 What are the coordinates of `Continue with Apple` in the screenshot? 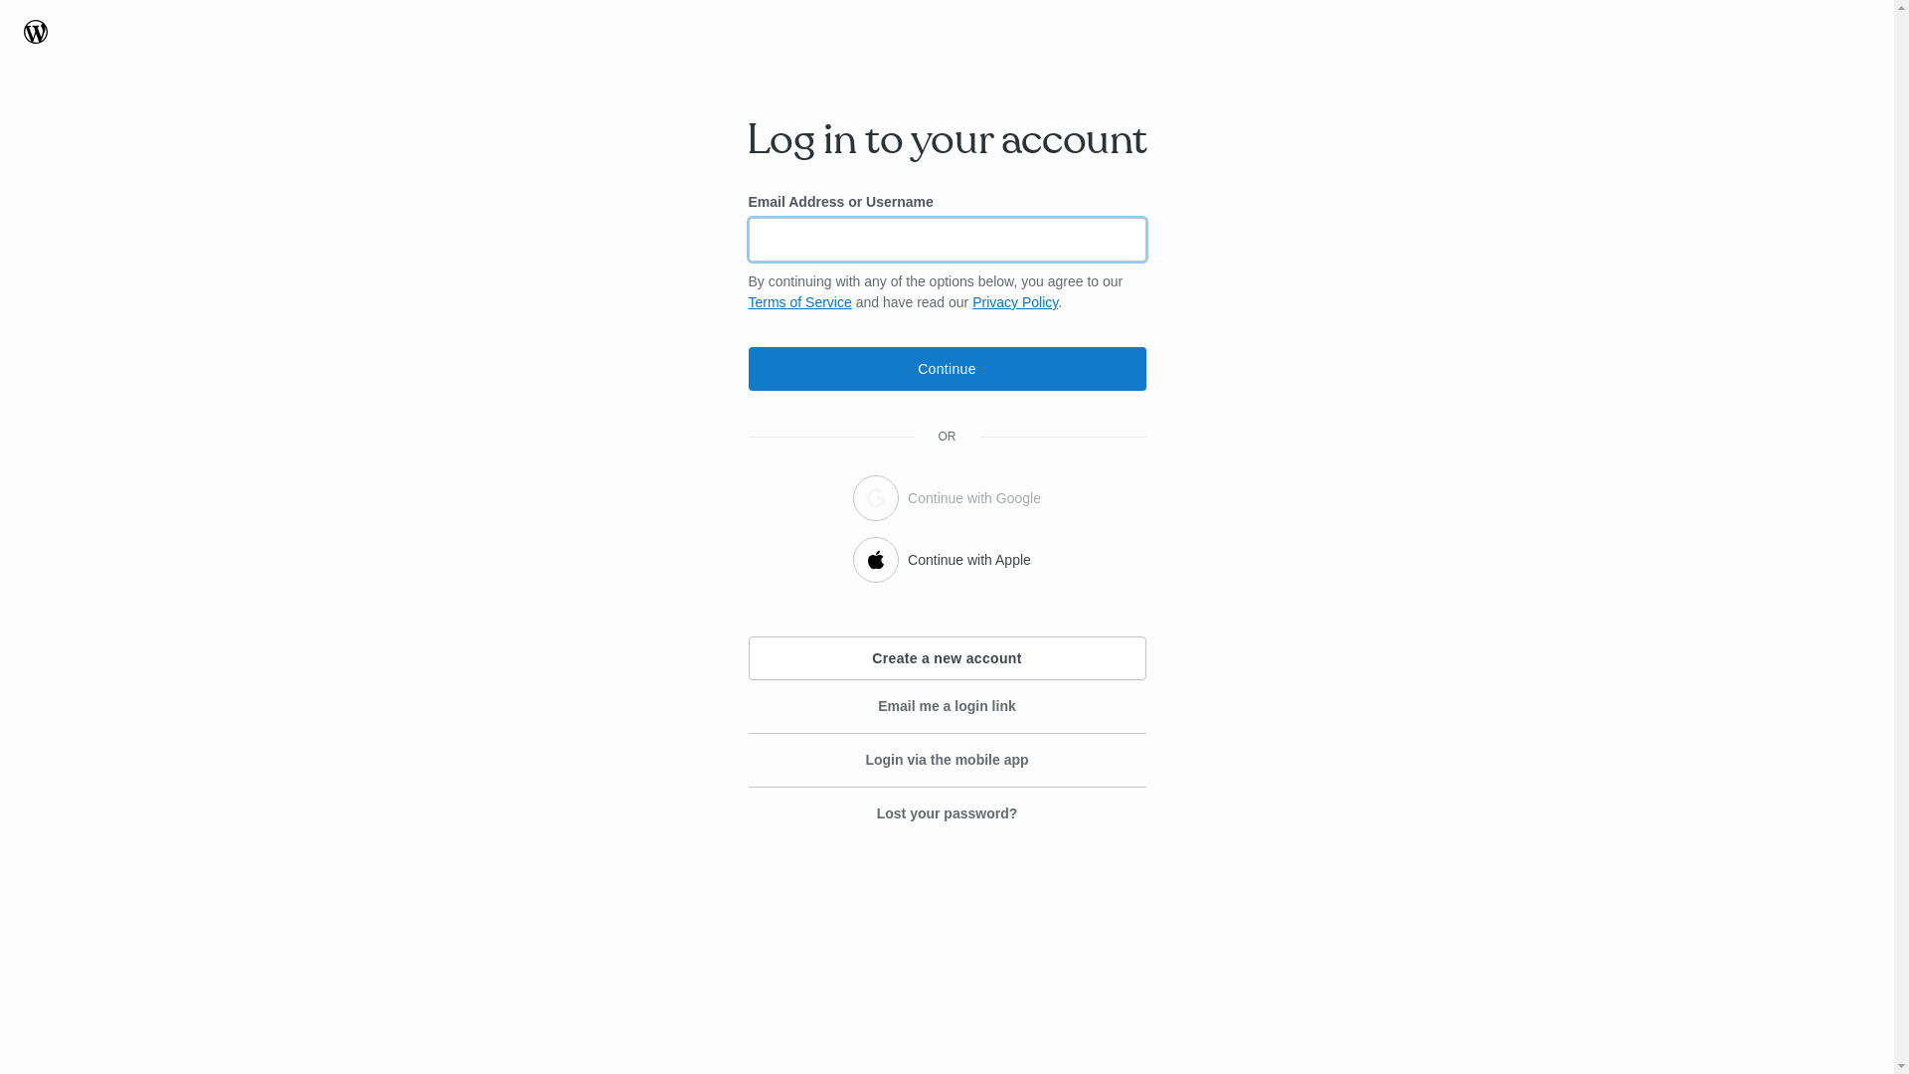 It's located at (947, 557).